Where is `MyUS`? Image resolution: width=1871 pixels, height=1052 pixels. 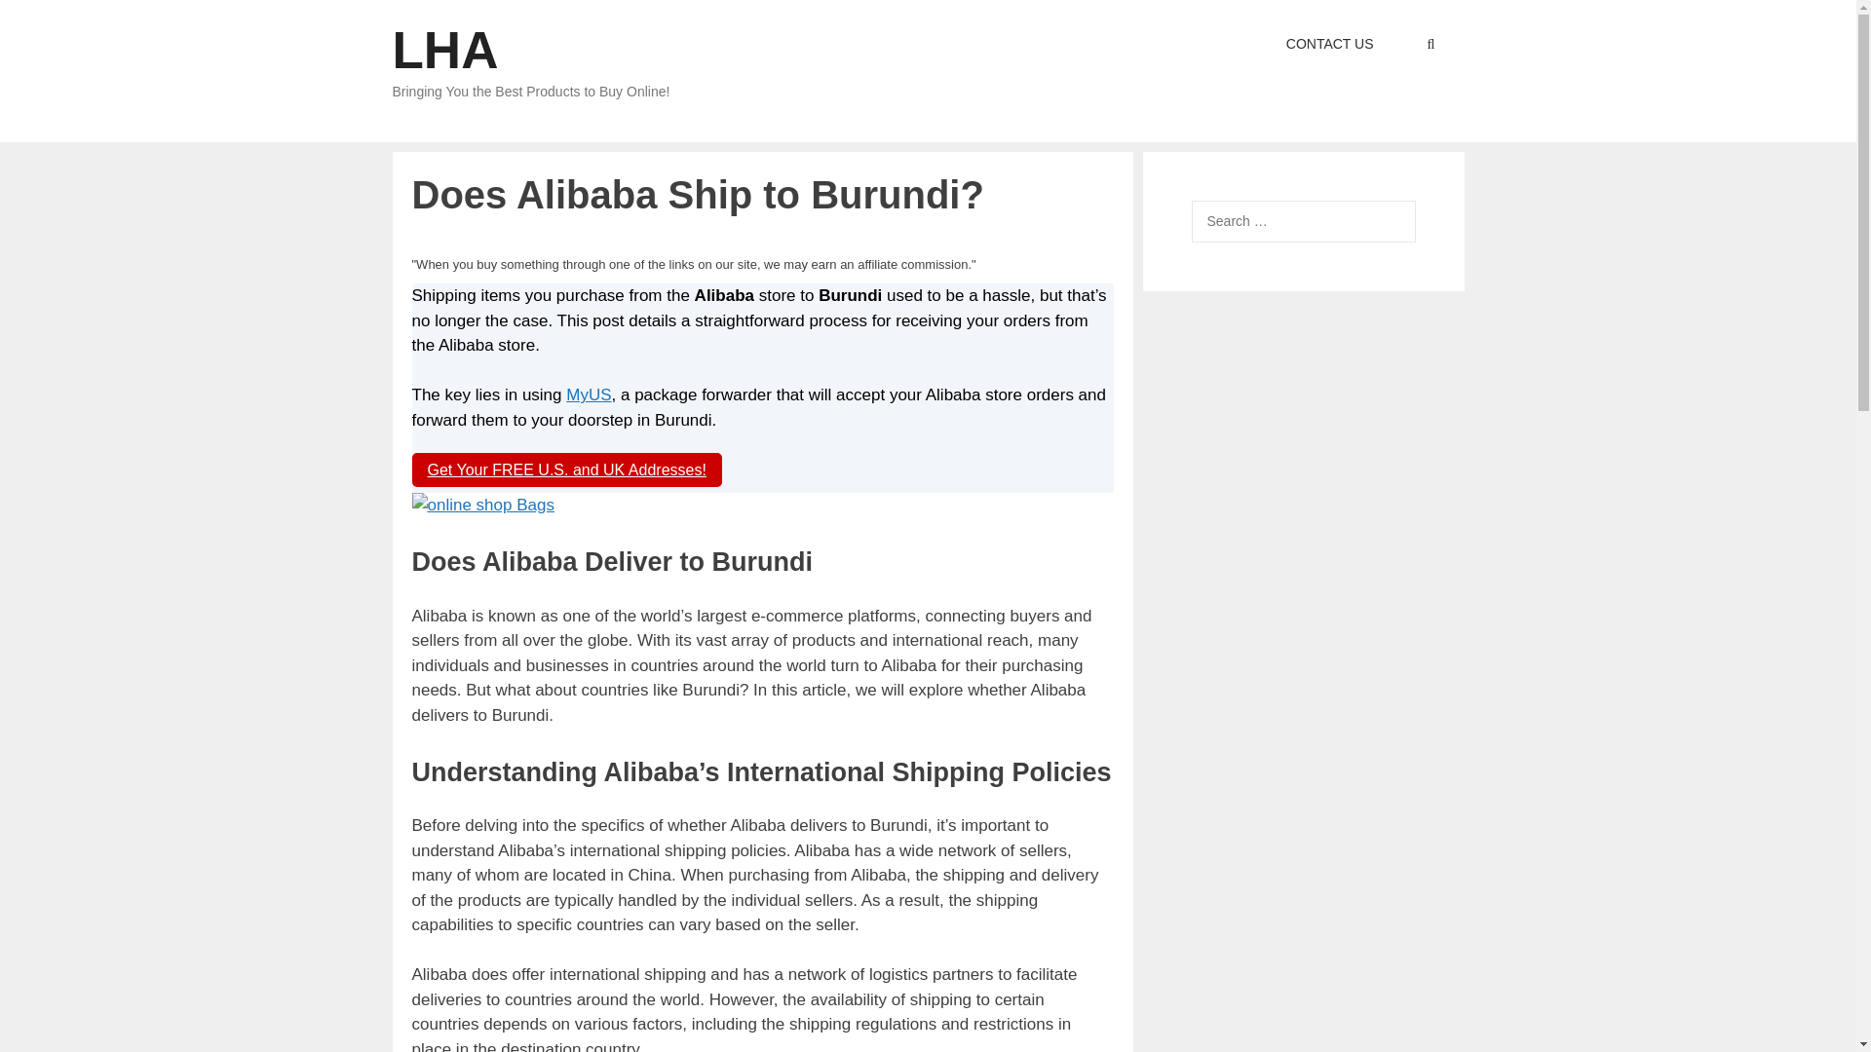 MyUS is located at coordinates (589, 394).